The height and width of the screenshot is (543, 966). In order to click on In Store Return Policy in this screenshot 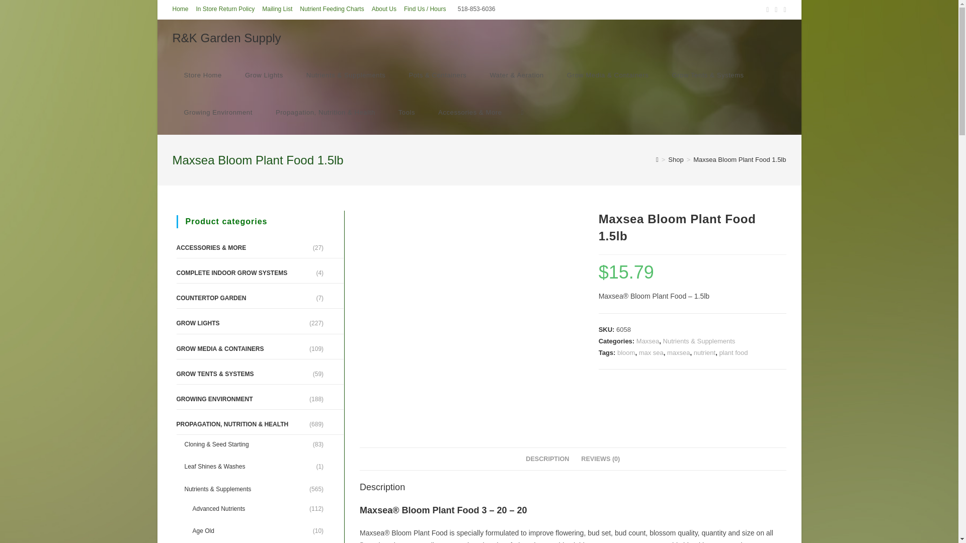, I will do `click(225, 9)`.